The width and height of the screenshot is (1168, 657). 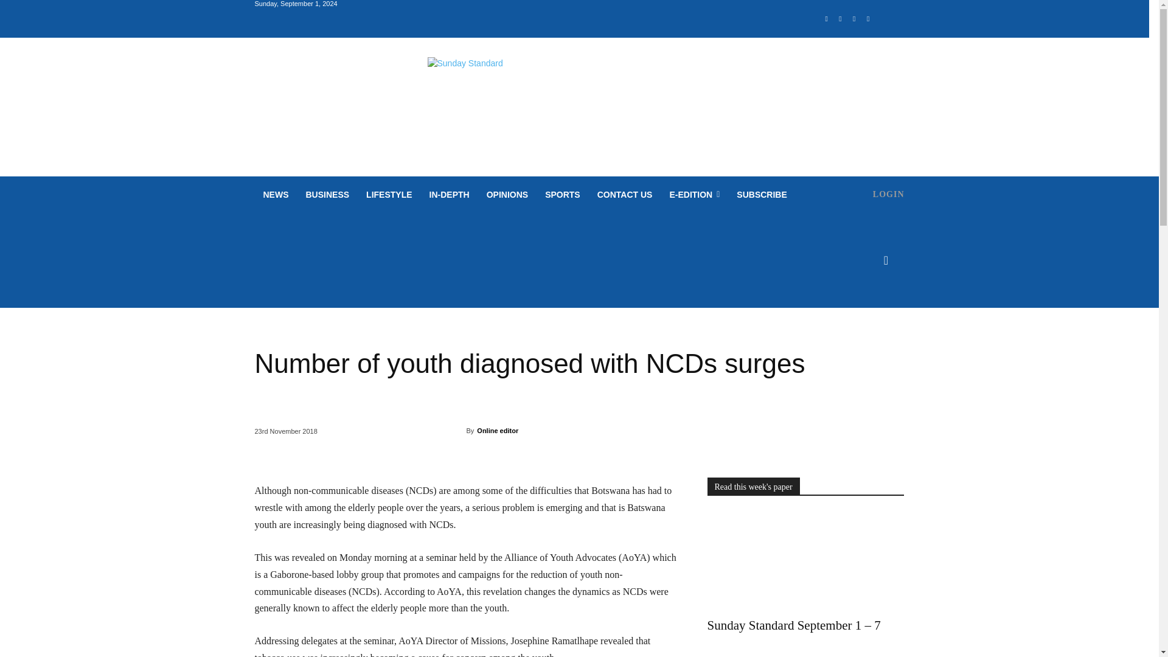 What do you see at coordinates (826, 19) in the screenshot?
I see `Facebook` at bounding box center [826, 19].